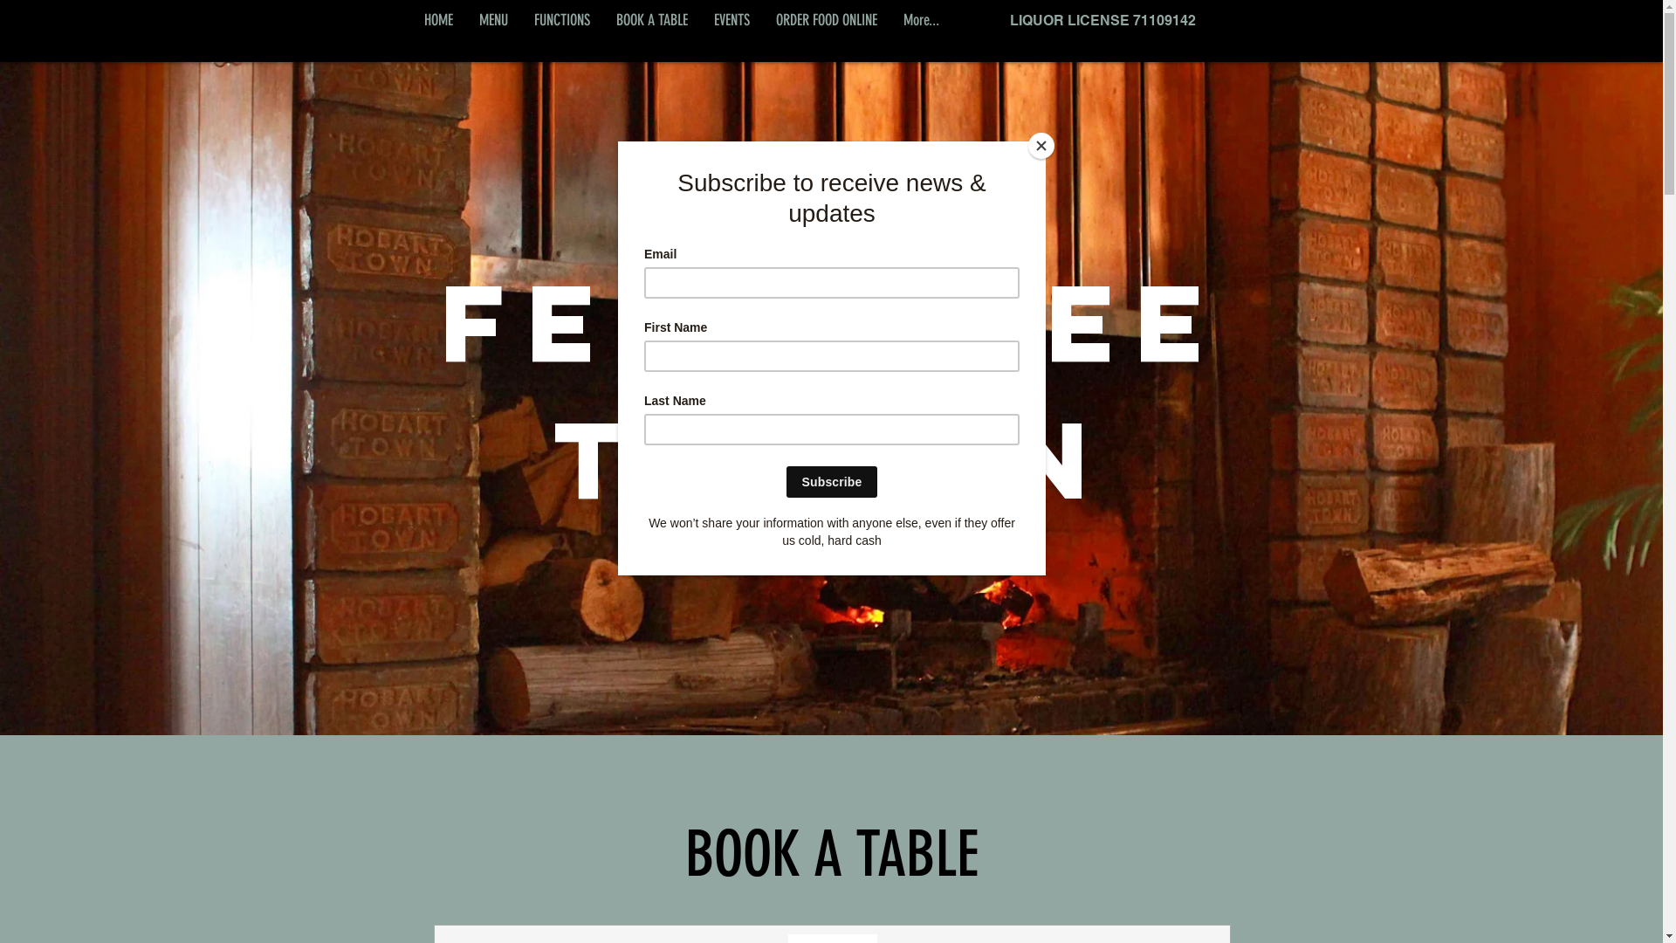 This screenshot has width=1676, height=943. What do you see at coordinates (651, 21) in the screenshot?
I see `BOOK A TABLE` at bounding box center [651, 21].